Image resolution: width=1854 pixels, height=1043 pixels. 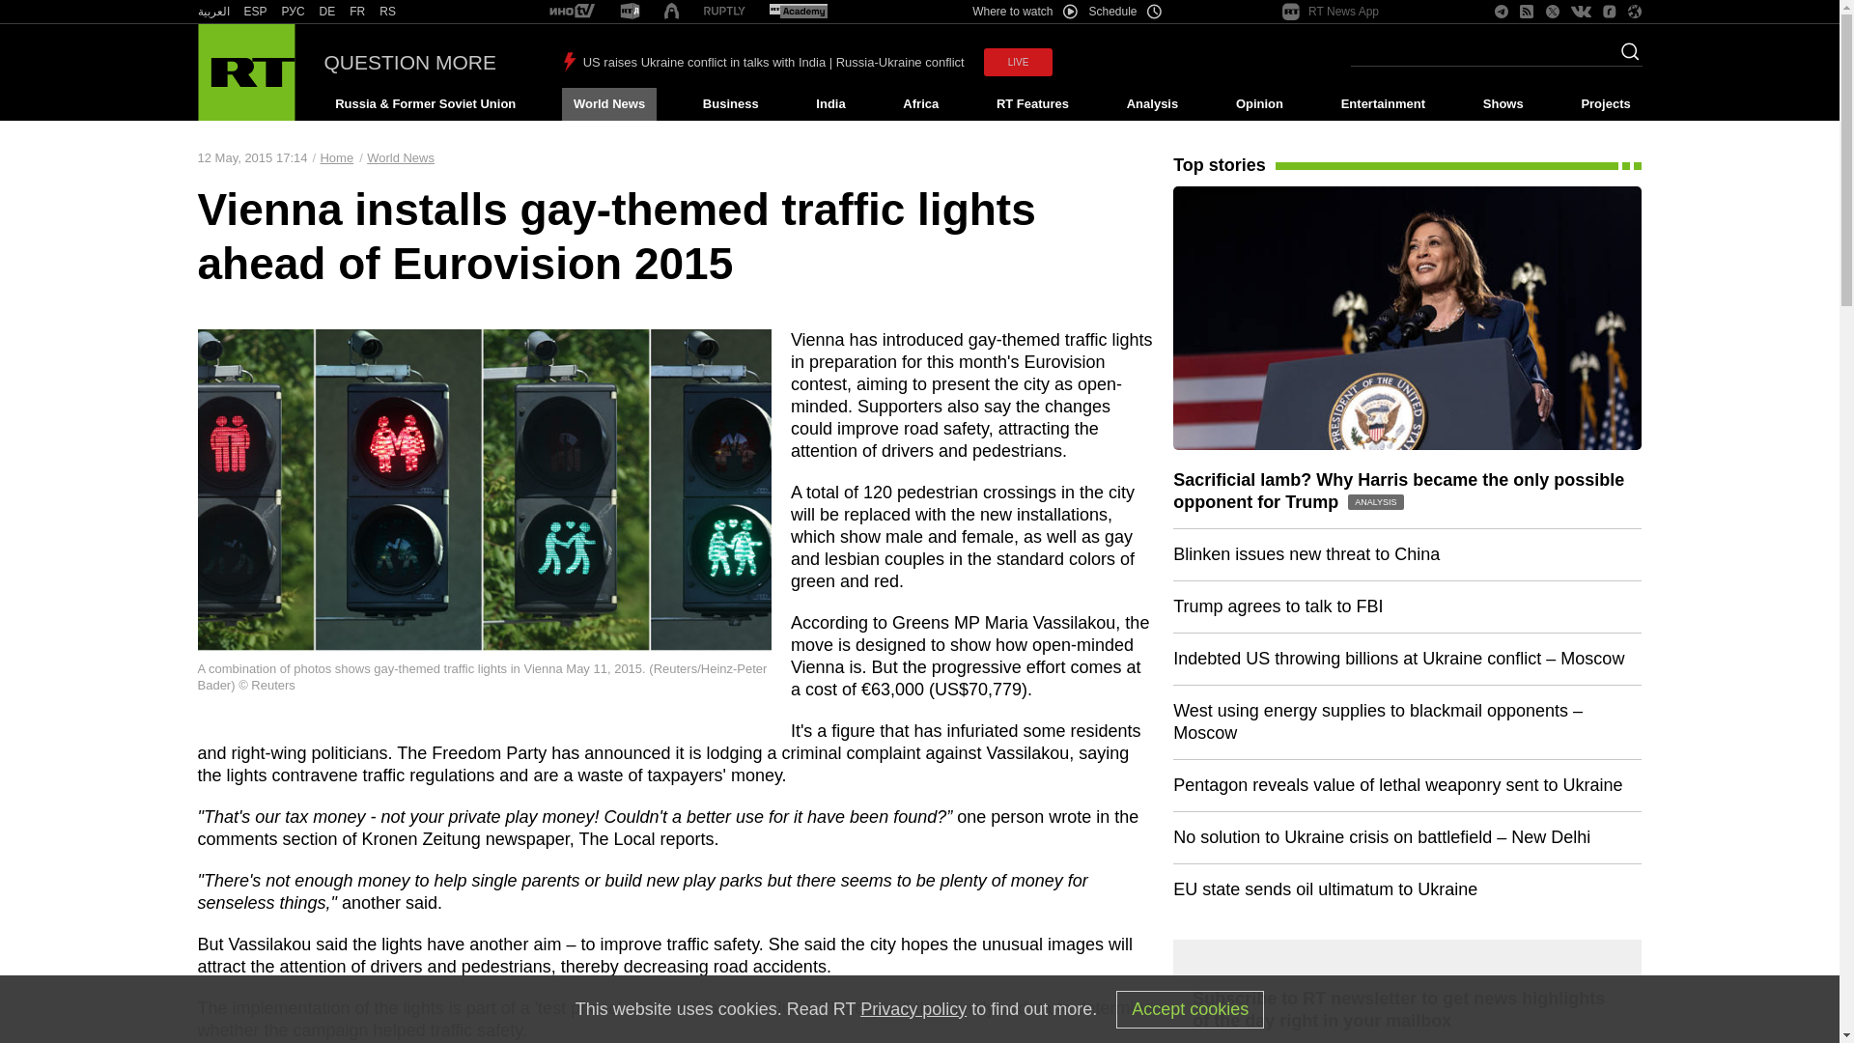 What do you see at coordinates (410, 62) in the screenshot?
I see `QUESTION MORE` at bounding box center [410, 62].